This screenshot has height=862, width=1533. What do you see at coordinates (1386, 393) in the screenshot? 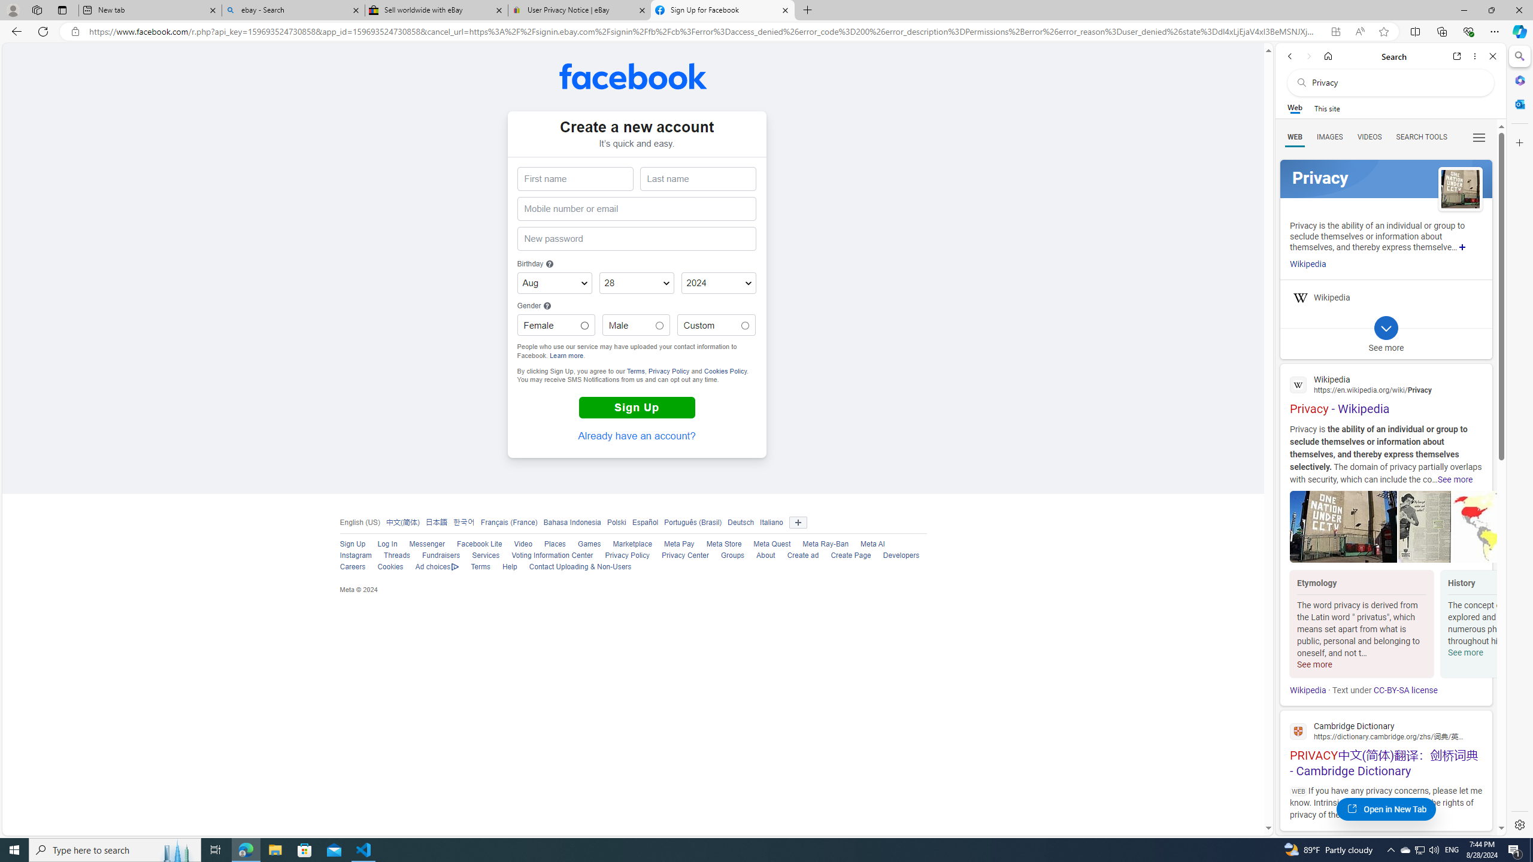
I see `Privacy - Wikipedia` at bounding box center [1386, 393].